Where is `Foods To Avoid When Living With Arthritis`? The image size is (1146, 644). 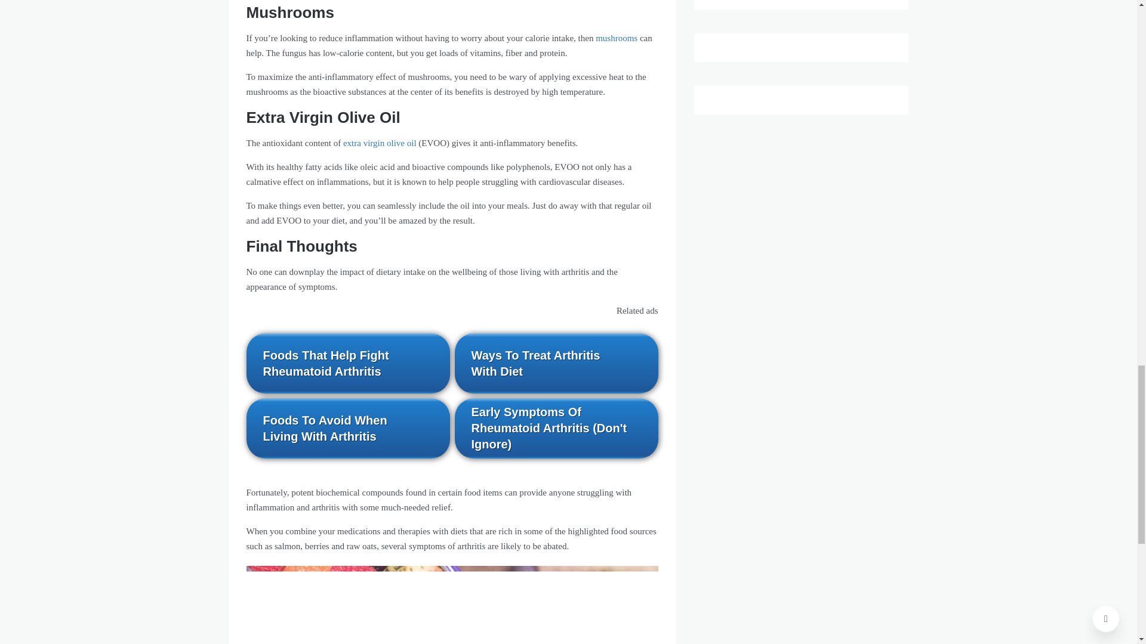 Foods To Avoid When Living With Arthritis is located at coordinates (347, 428).